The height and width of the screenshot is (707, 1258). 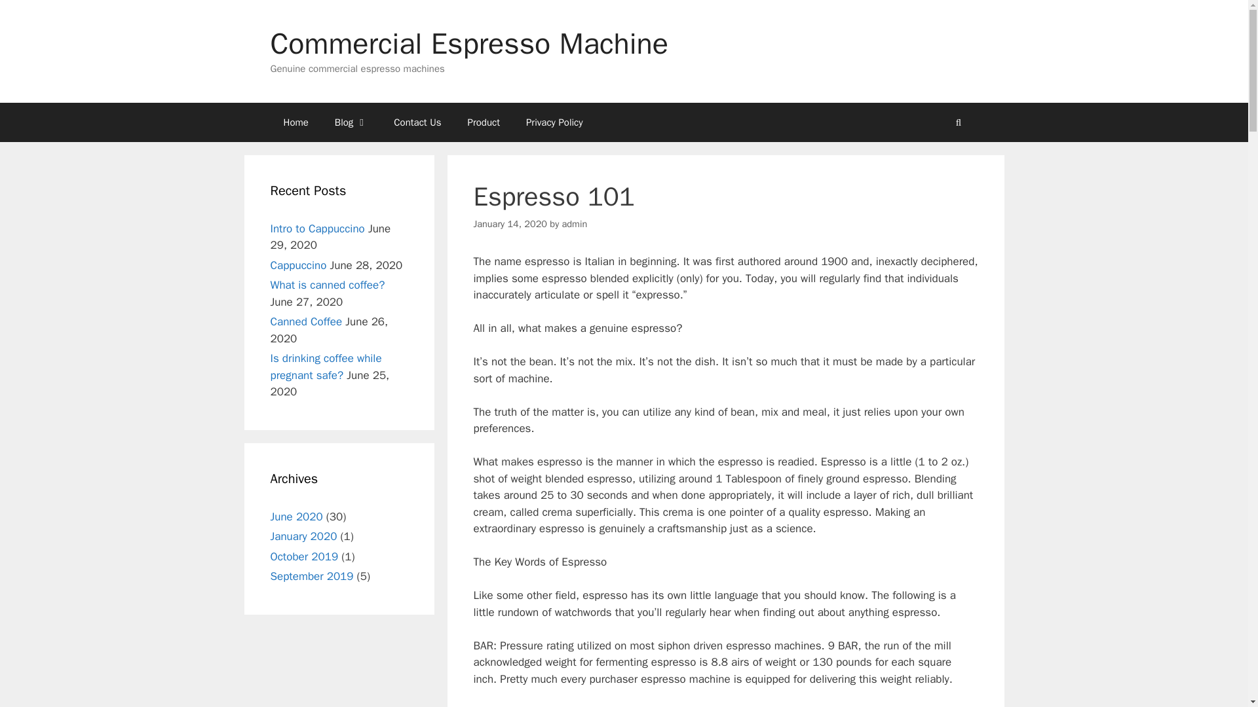 What do you see at coordinates (469, 43) in the screenshot?
I see `Commercial Espresso Machine` at bounding box center [469, 43].